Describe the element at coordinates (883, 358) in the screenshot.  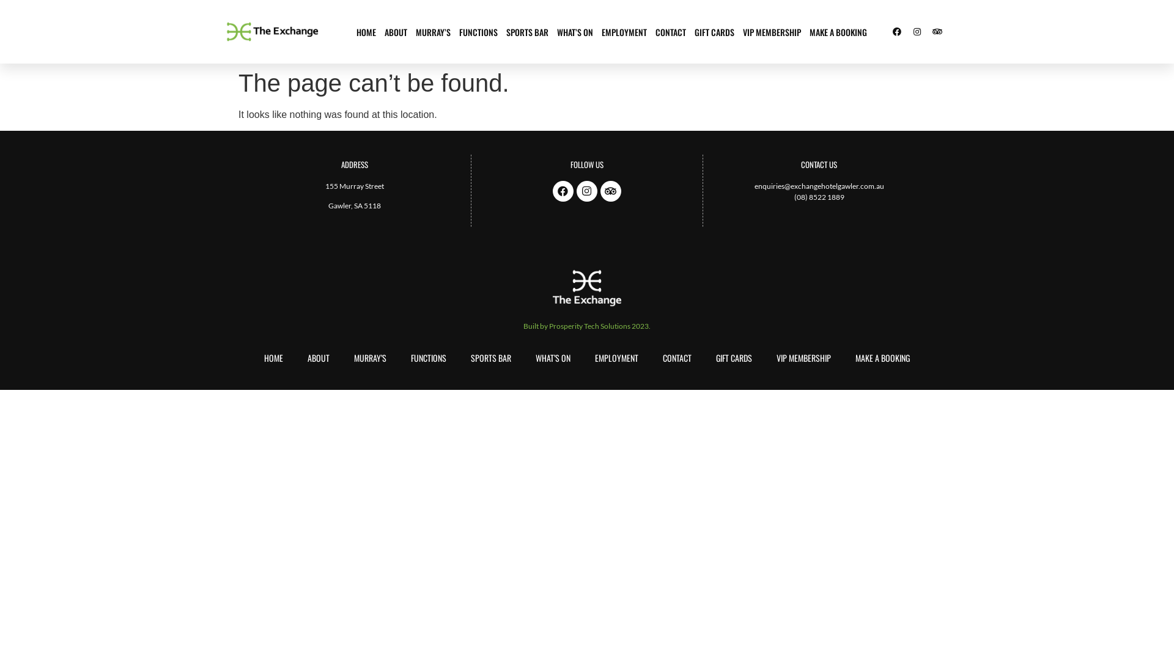
I see `MAKE A BOOKING` at that location.